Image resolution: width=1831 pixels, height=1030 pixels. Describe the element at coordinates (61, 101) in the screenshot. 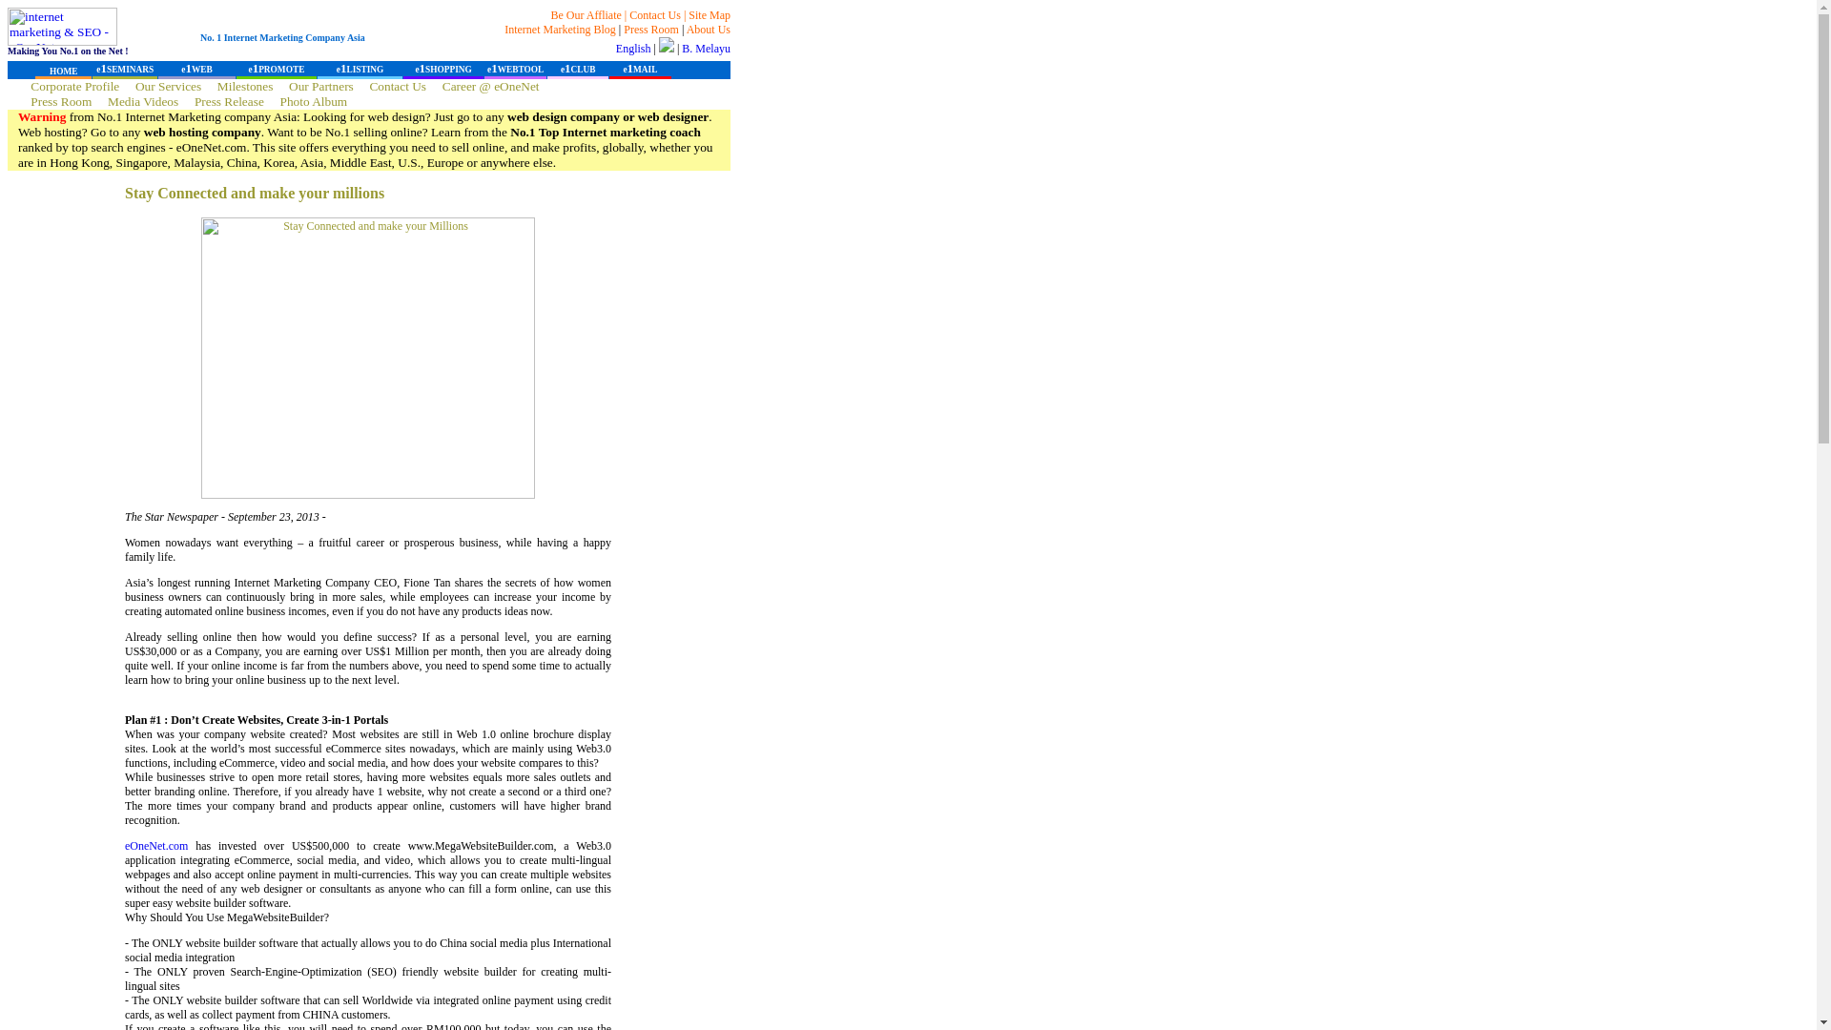

I see `Press Room` at that location.